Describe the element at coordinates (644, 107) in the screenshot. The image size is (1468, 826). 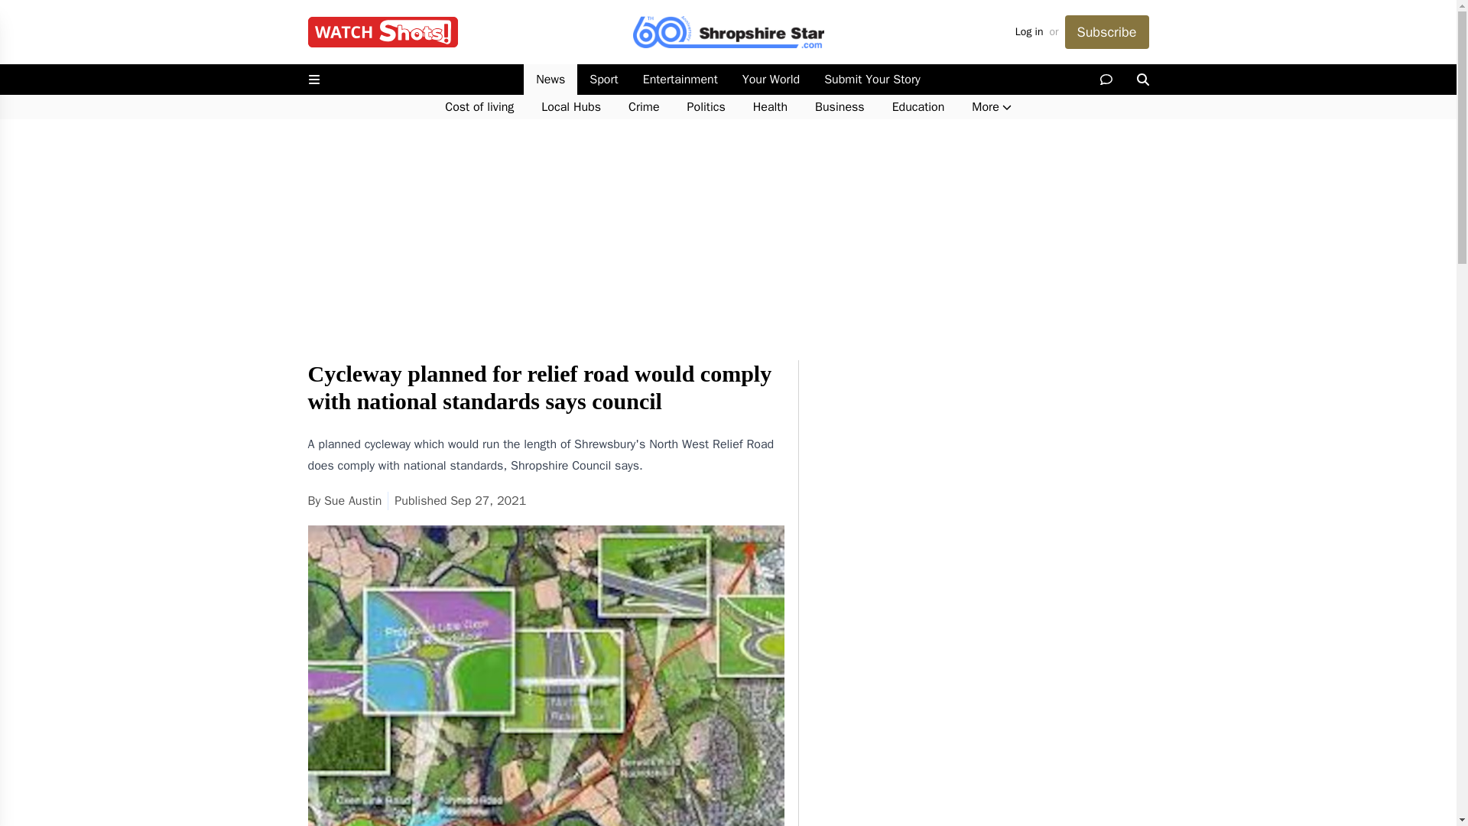
I see `Crime` at that location.